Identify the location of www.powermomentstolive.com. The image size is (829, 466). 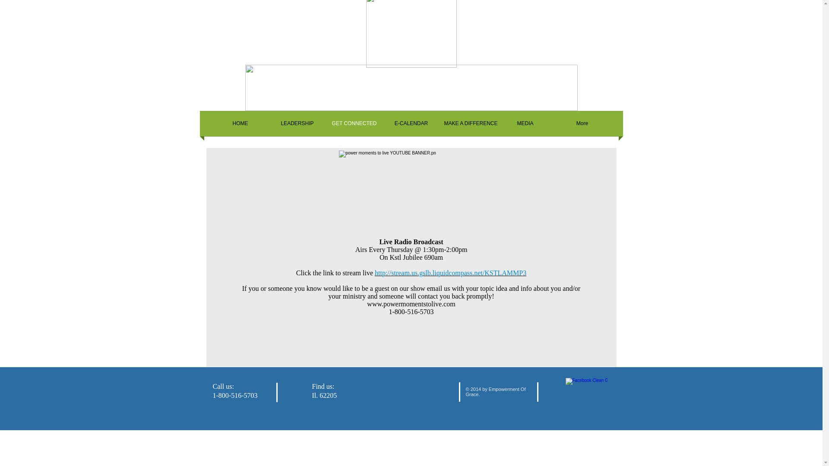
(411, 304).